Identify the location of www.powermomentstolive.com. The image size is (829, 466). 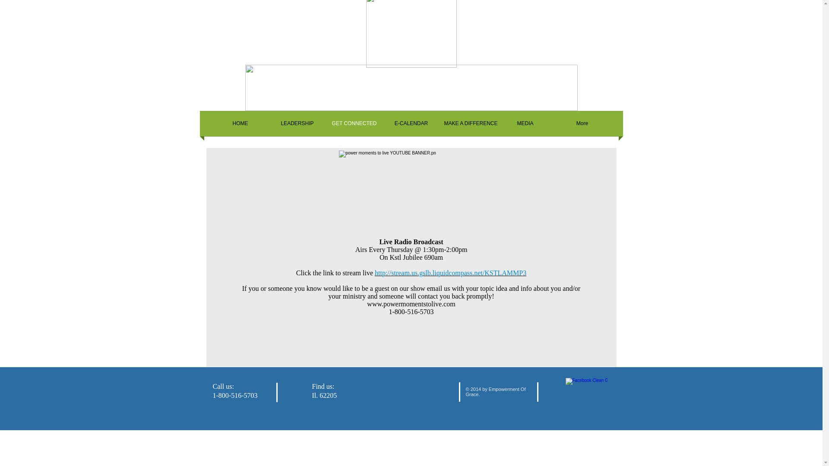
(411, 304).